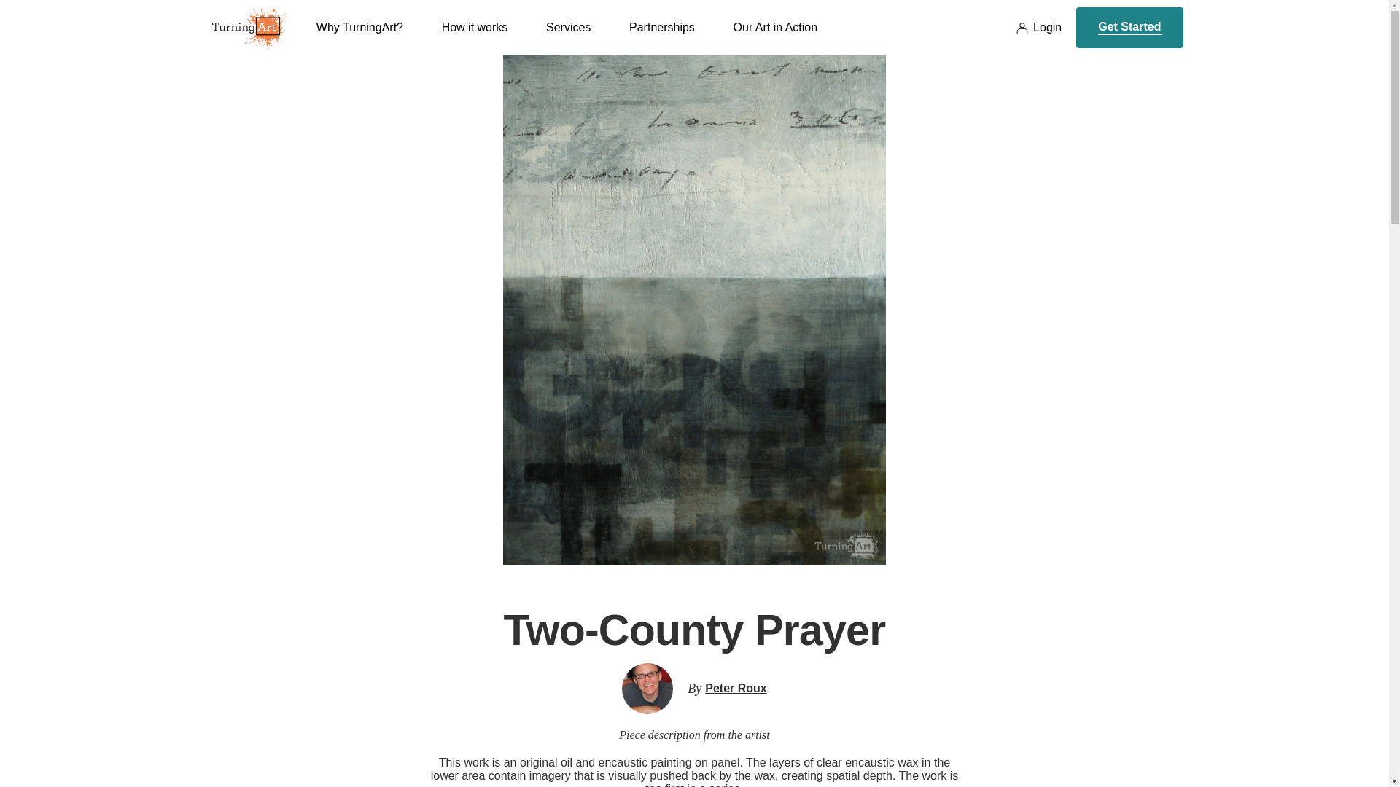  I want to click on Peter Roux, so click(735, 688).